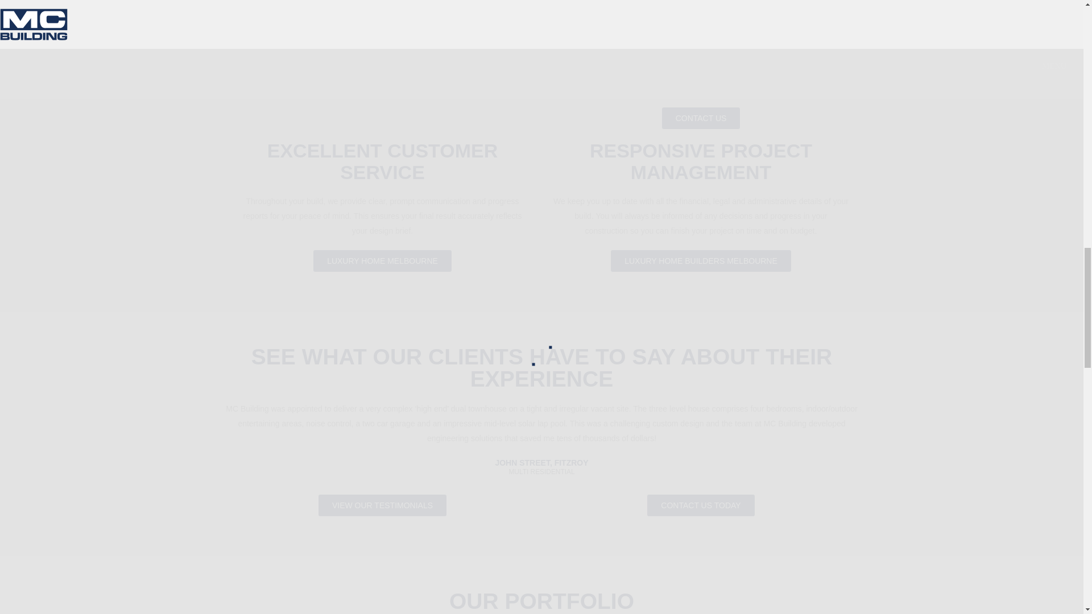 This screenshot has height=614, width=1092. What do you see at coordinates (701, 260) in the screenshot?
I see `LUXURY HOME BUILDERS MELBOURNE` at bounding box center [701, 260].